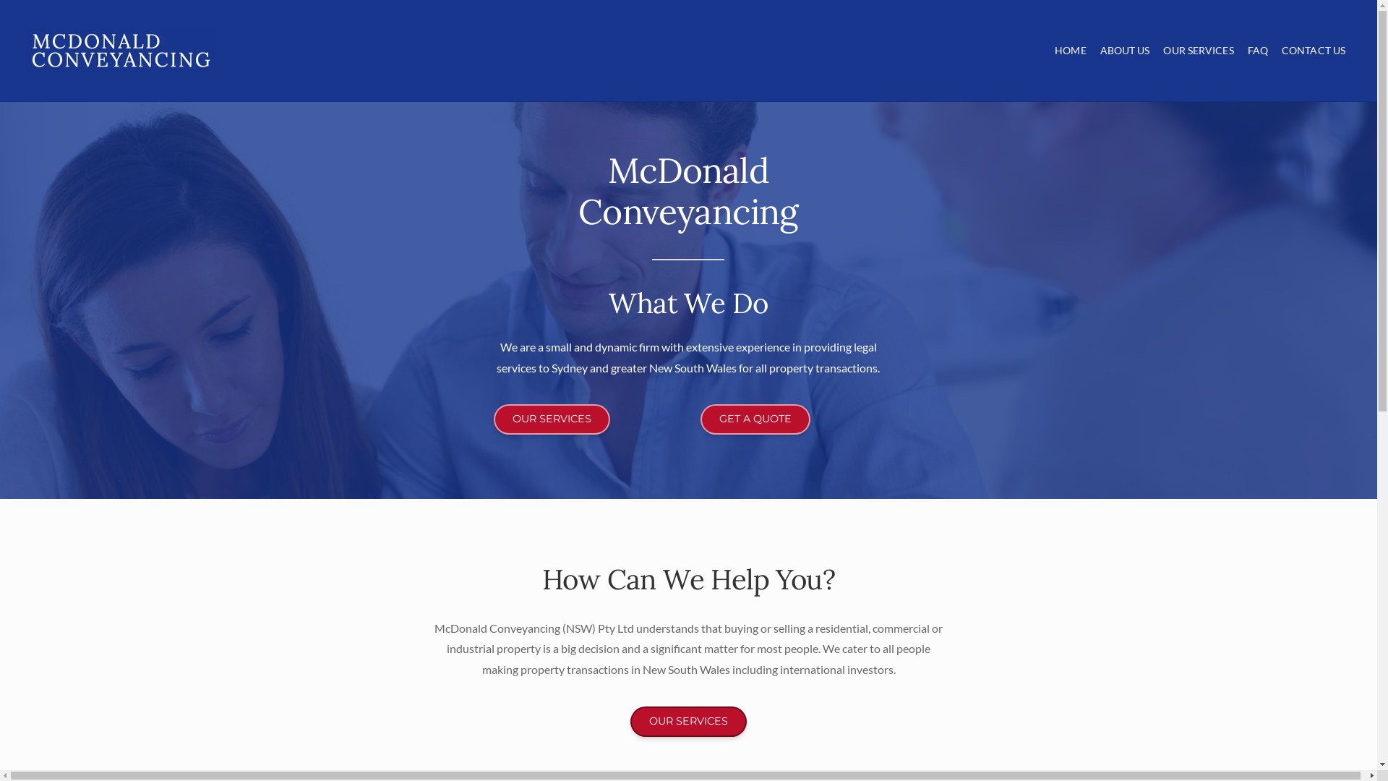 The width and height of the screenshot is (1388, 781). Describe the element at coordinates (1199, 51) in the screenshot. I see `OUR SERVICES` at that location.